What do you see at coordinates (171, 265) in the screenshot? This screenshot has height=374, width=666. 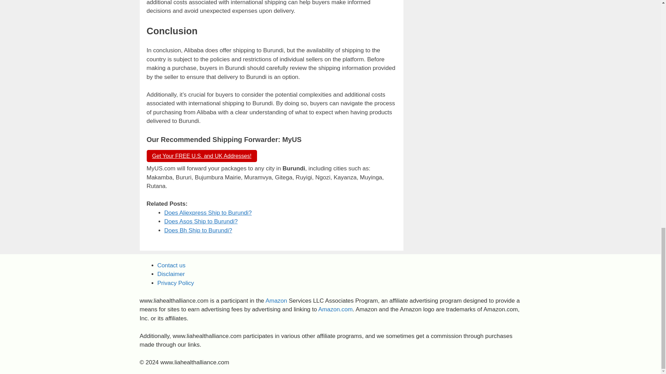 I see `Contact us` at bounding box center [171, 265].